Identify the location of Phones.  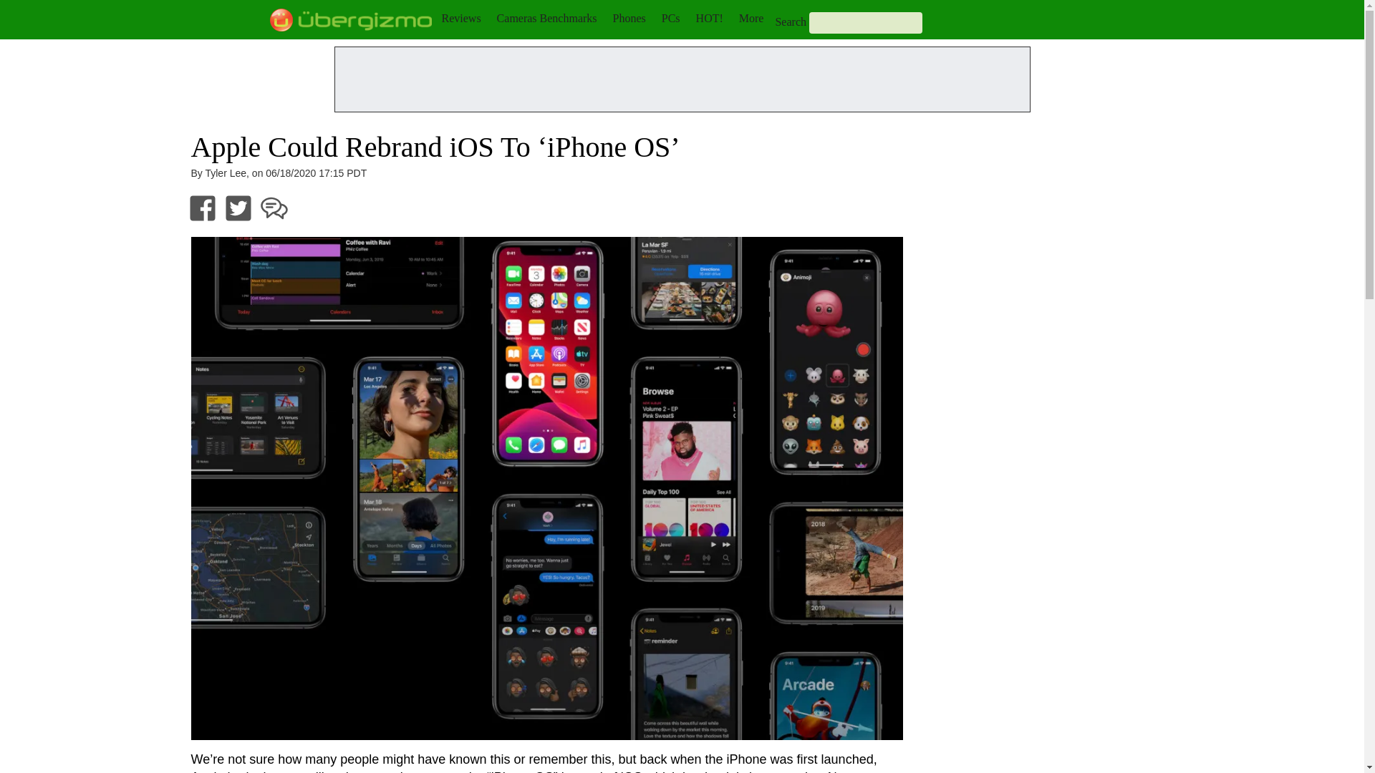
(629, 18).